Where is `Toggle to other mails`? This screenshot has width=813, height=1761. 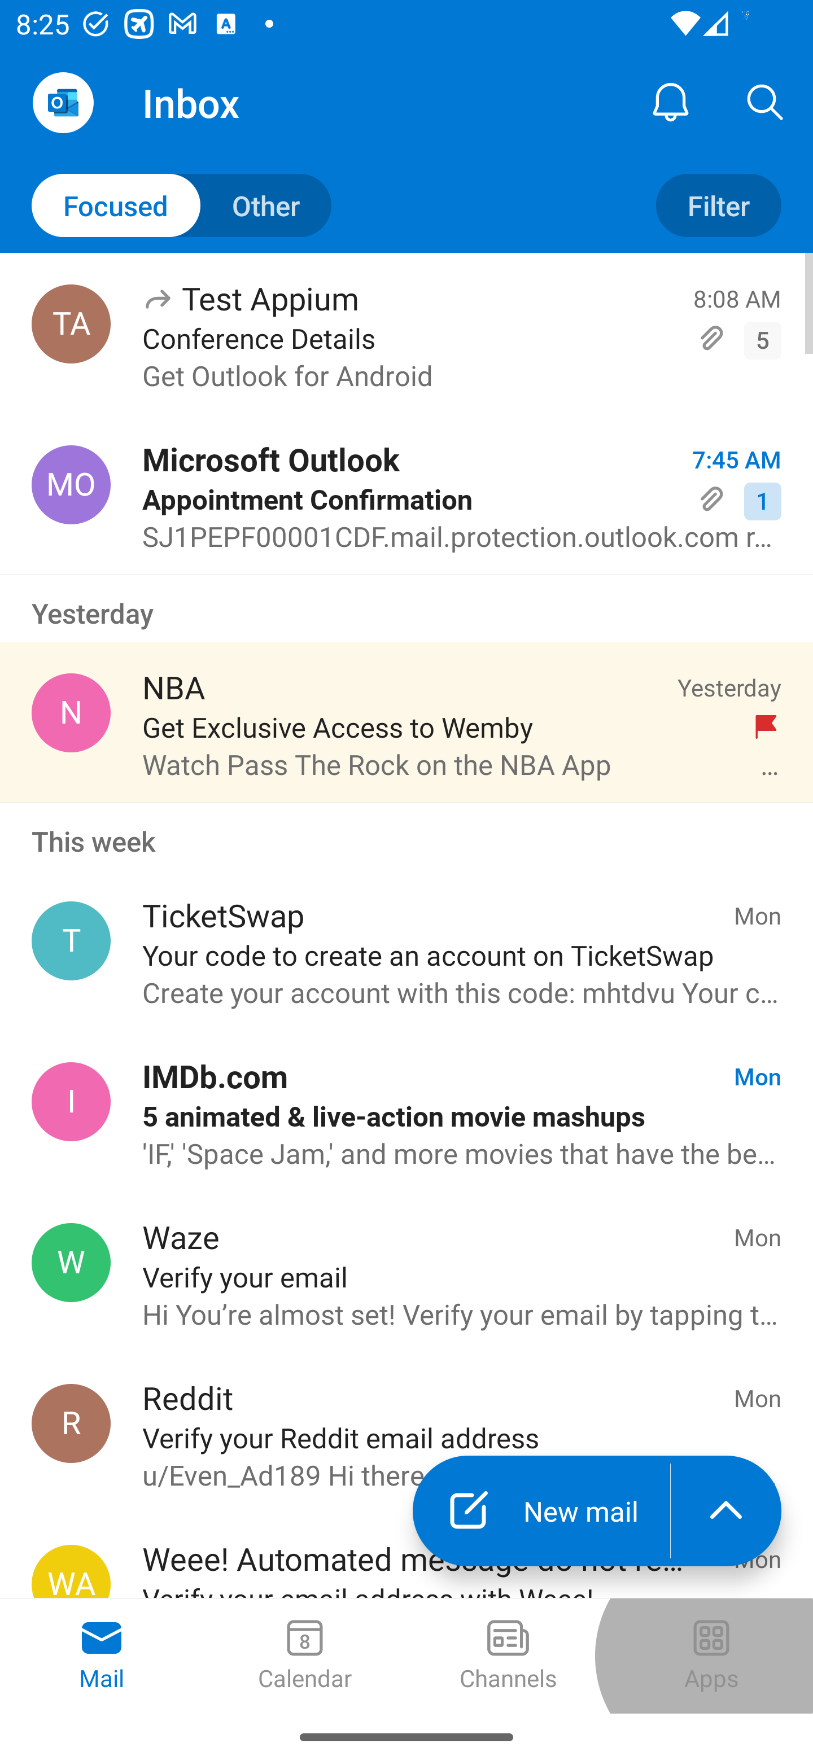
Toggle to other mails is located at coordinates (182, 205).